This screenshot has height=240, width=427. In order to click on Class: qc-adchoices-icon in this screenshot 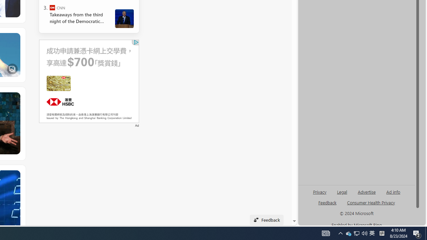, I will do `click(136, 42)`.